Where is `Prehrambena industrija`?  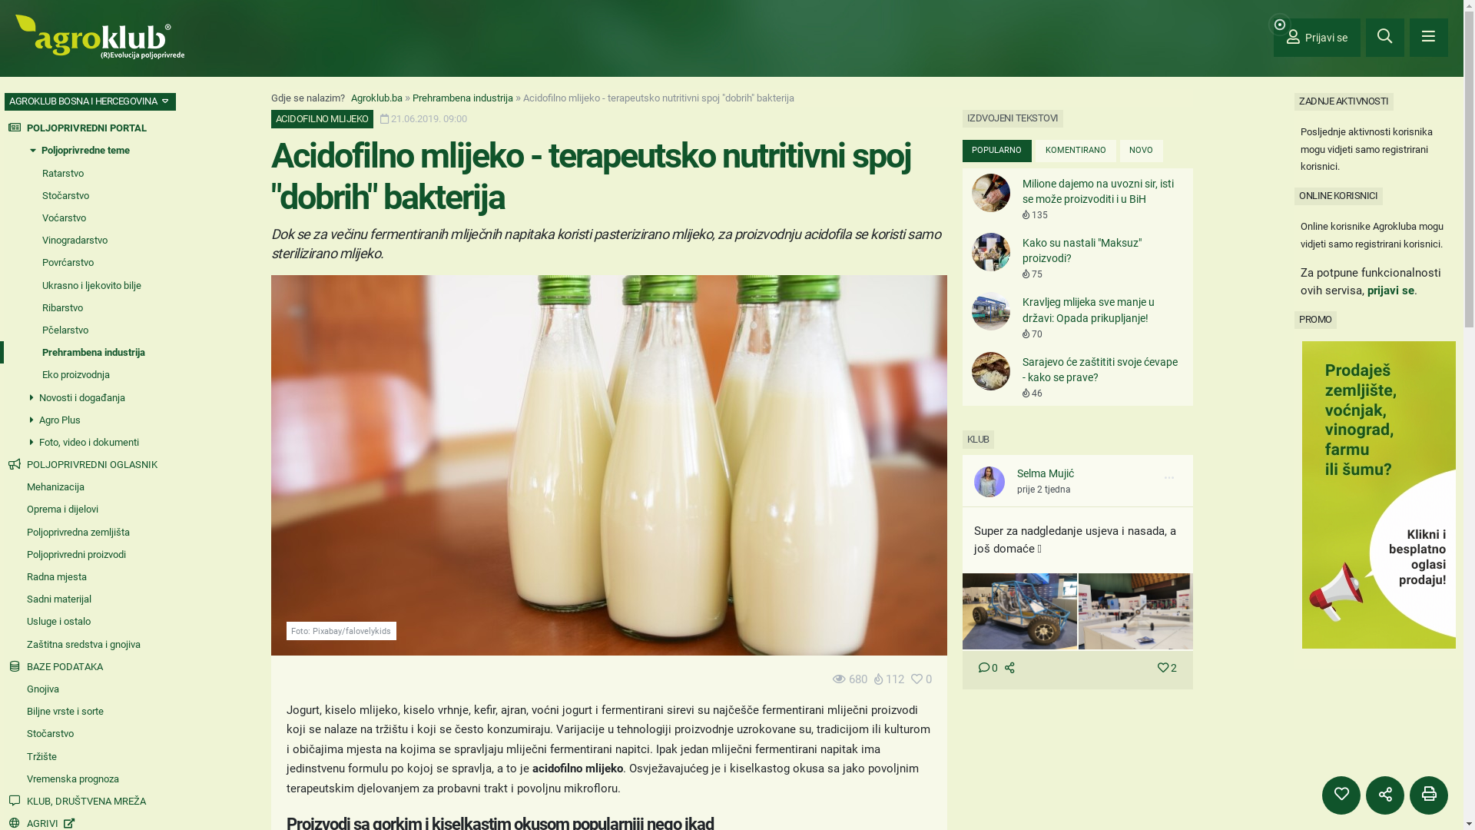 Prehrambena industrija is located at coordinates (83, 352).